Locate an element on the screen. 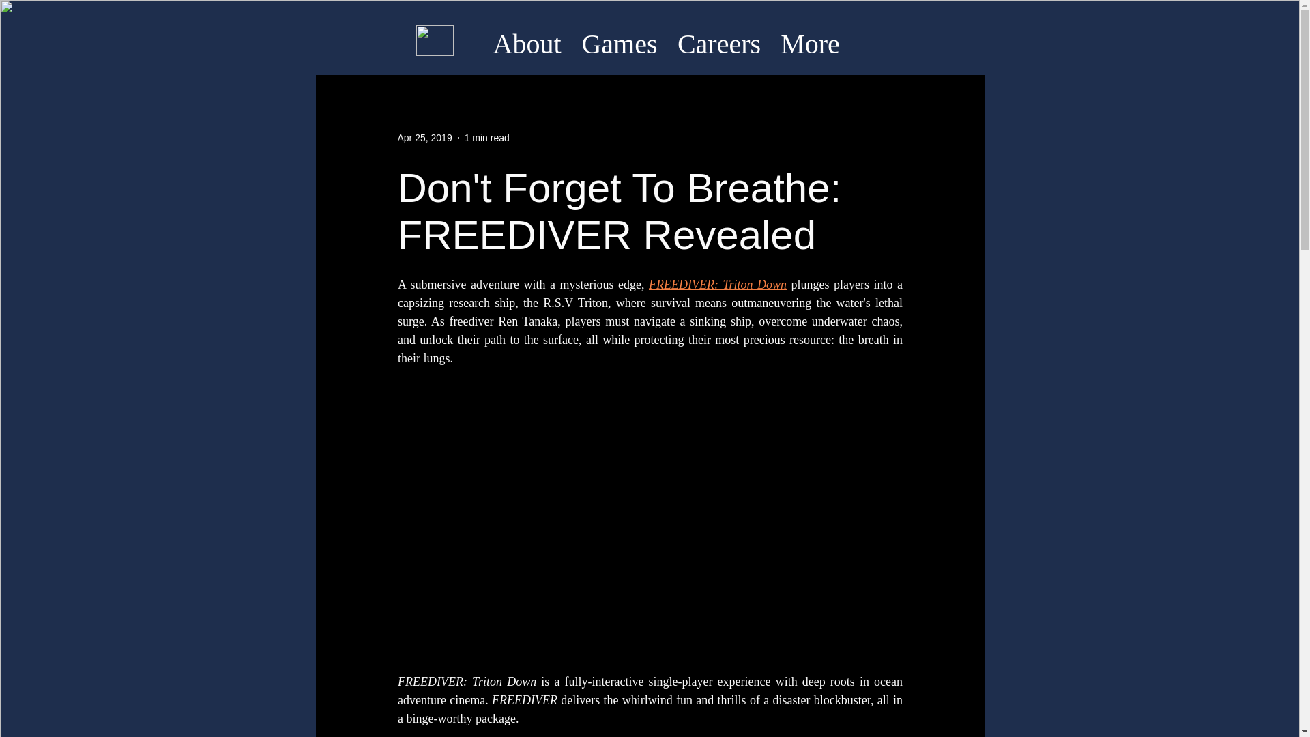 The height and width of the screenshot is (737, 1310). 1 min read is located at coordinates (487, 138).